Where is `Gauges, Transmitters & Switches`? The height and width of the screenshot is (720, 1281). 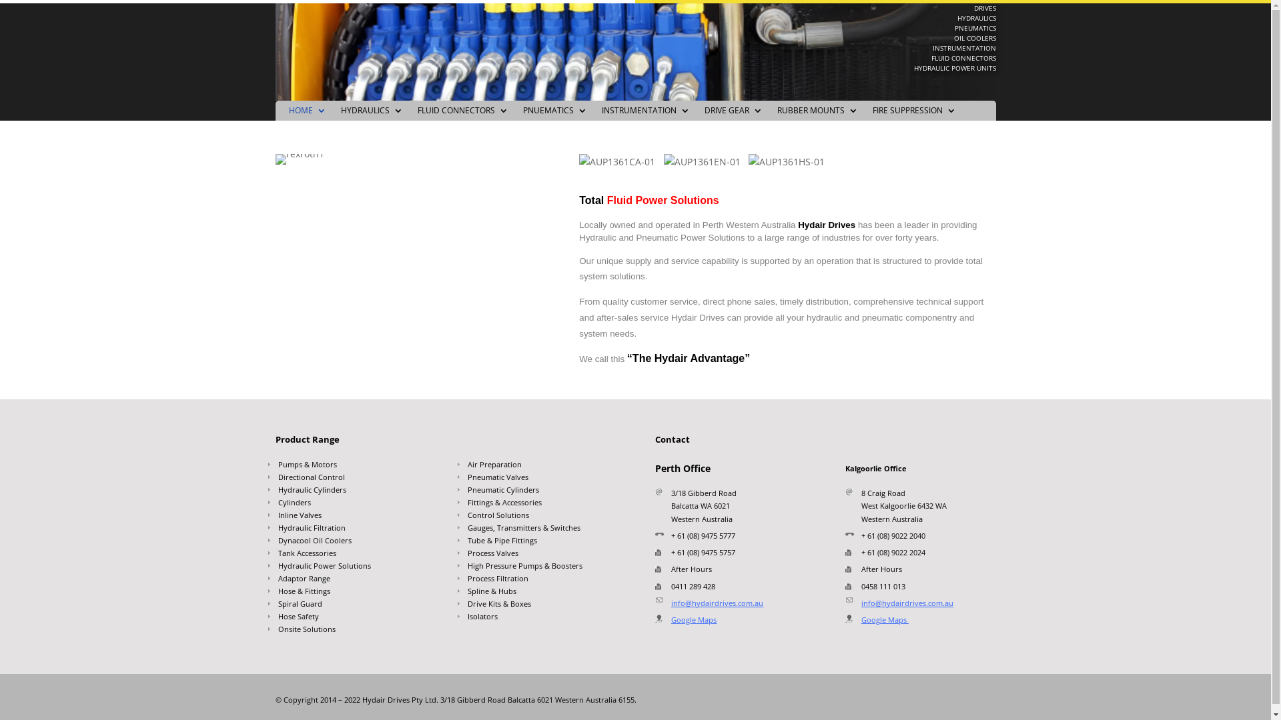 Gauges, Transmitters & Switches is located at coordinates (542, 531).